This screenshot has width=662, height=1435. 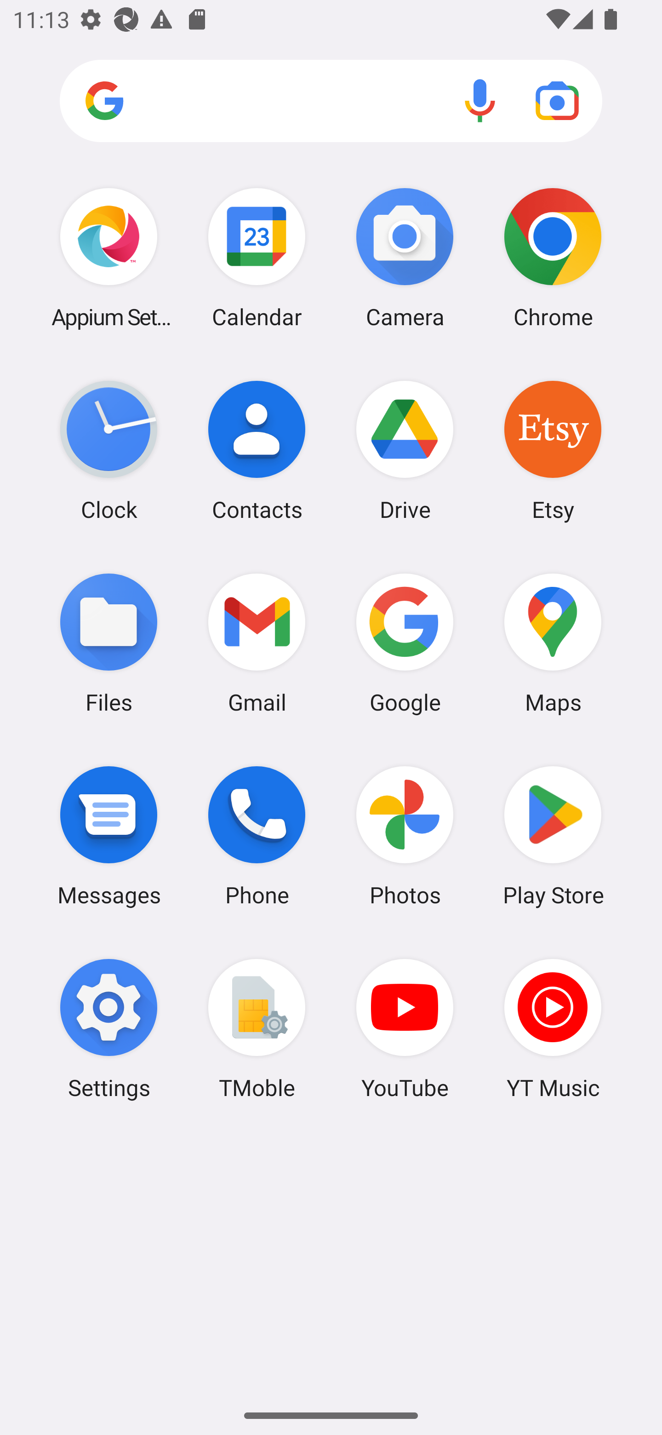 What do you see at coordinates (331, 101) in the screenshot?
I see `Search apps, web and more` at bounding box center [331, 101].